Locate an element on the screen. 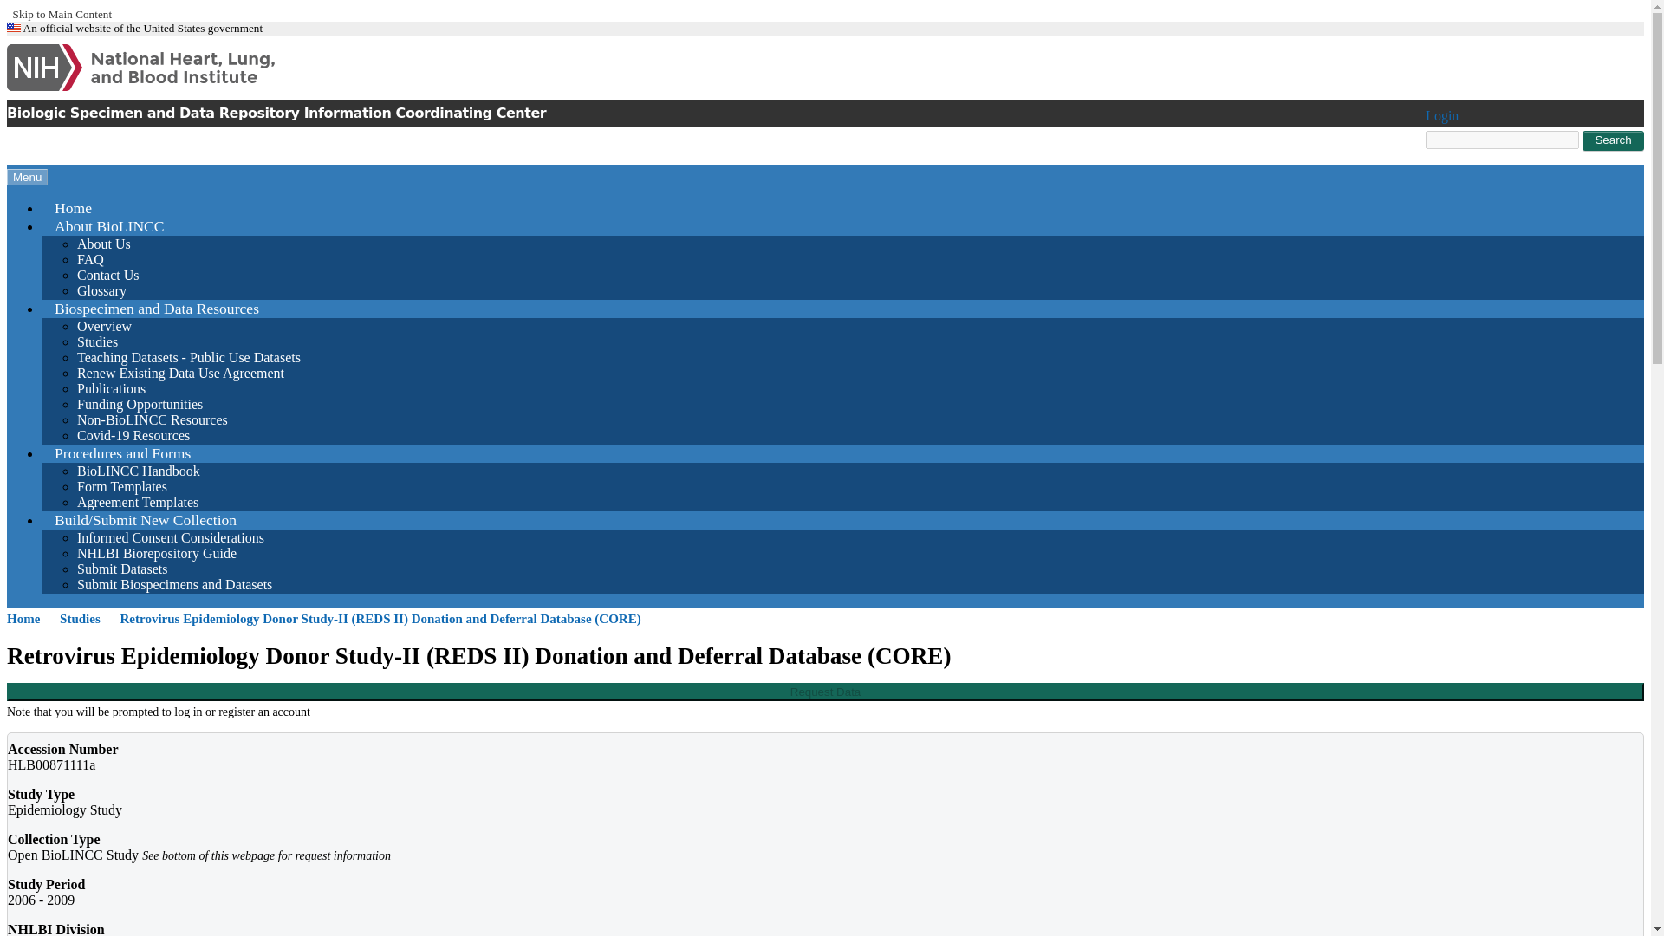  Studies is located at coordinates (88, 619).